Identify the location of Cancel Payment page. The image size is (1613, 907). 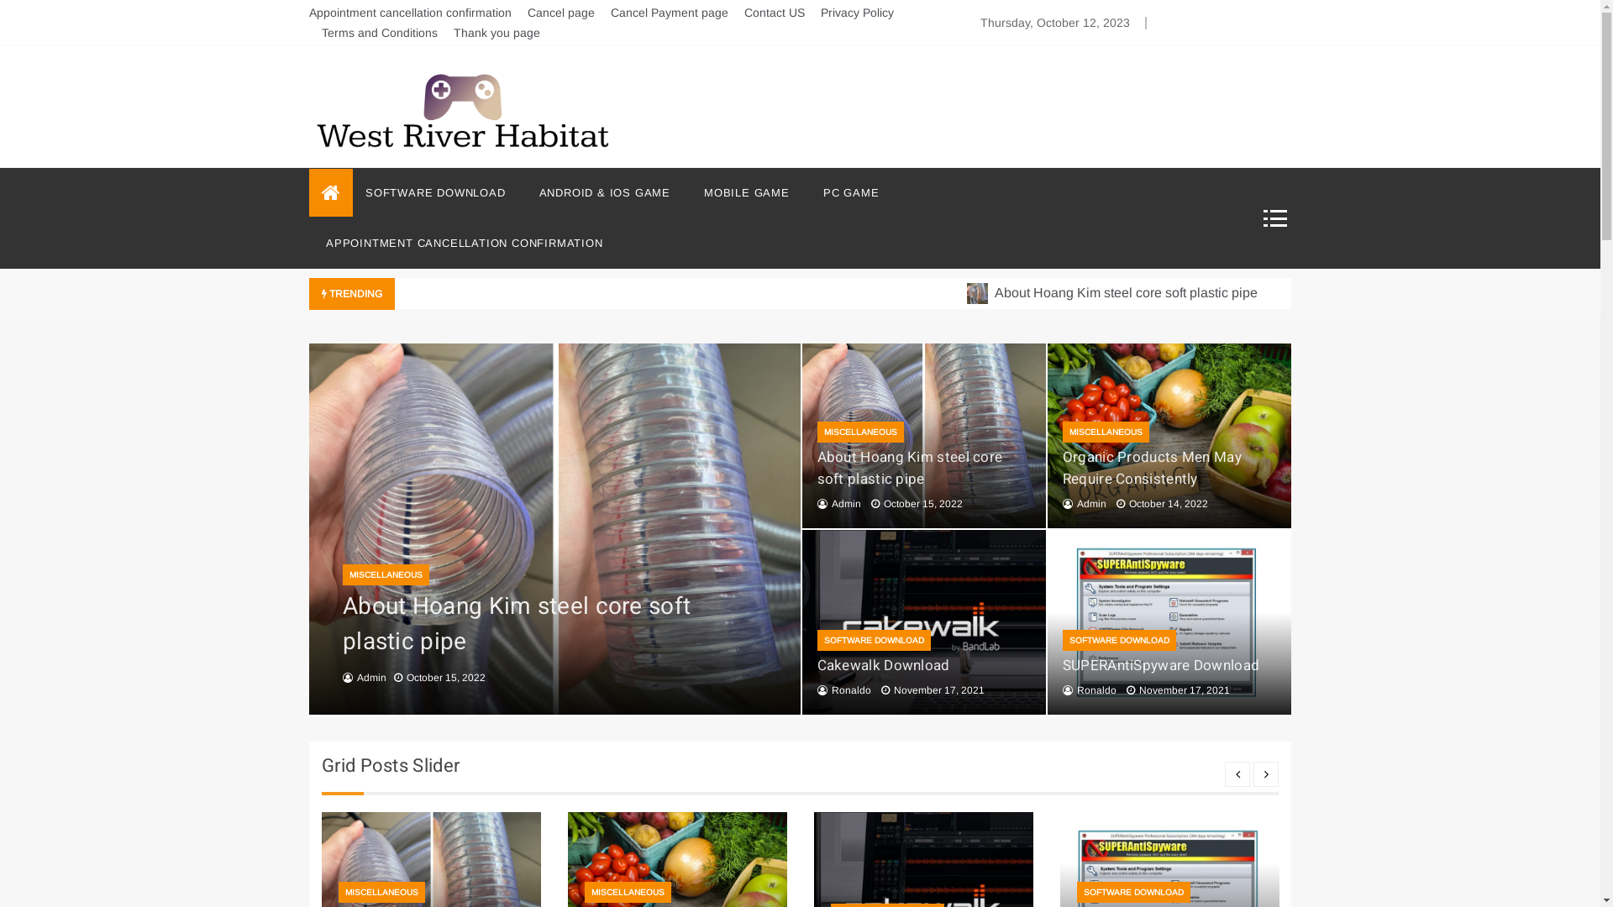
(670, 13).